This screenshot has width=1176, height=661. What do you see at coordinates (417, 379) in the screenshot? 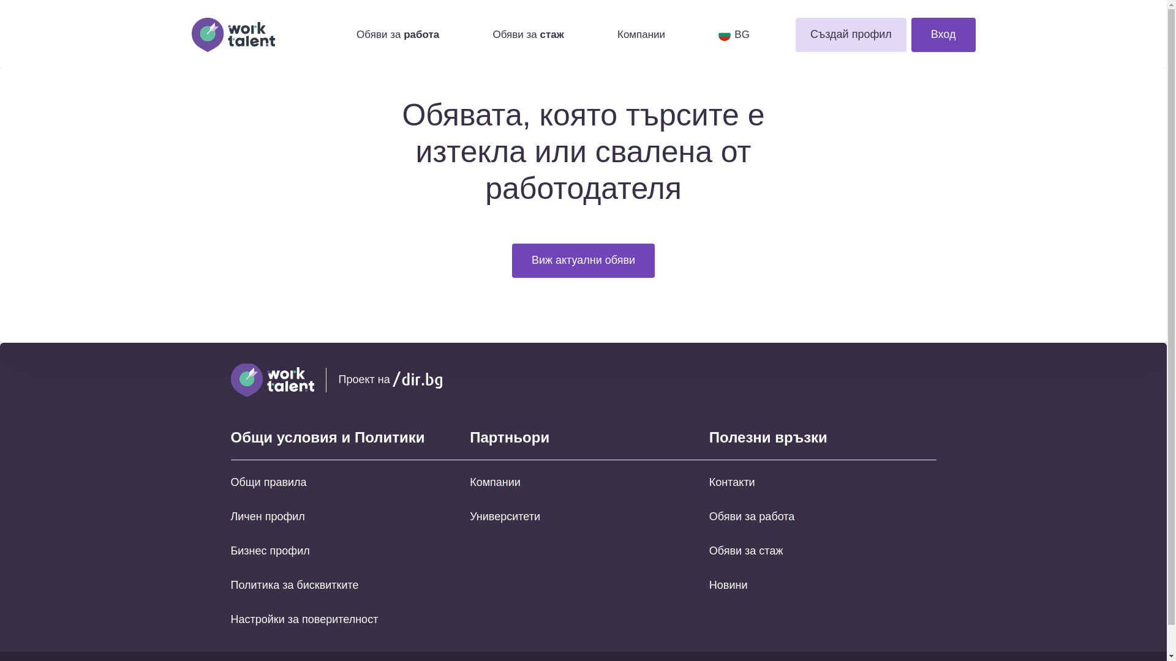
I see `dir.bg` at bounding box center [417, 379].